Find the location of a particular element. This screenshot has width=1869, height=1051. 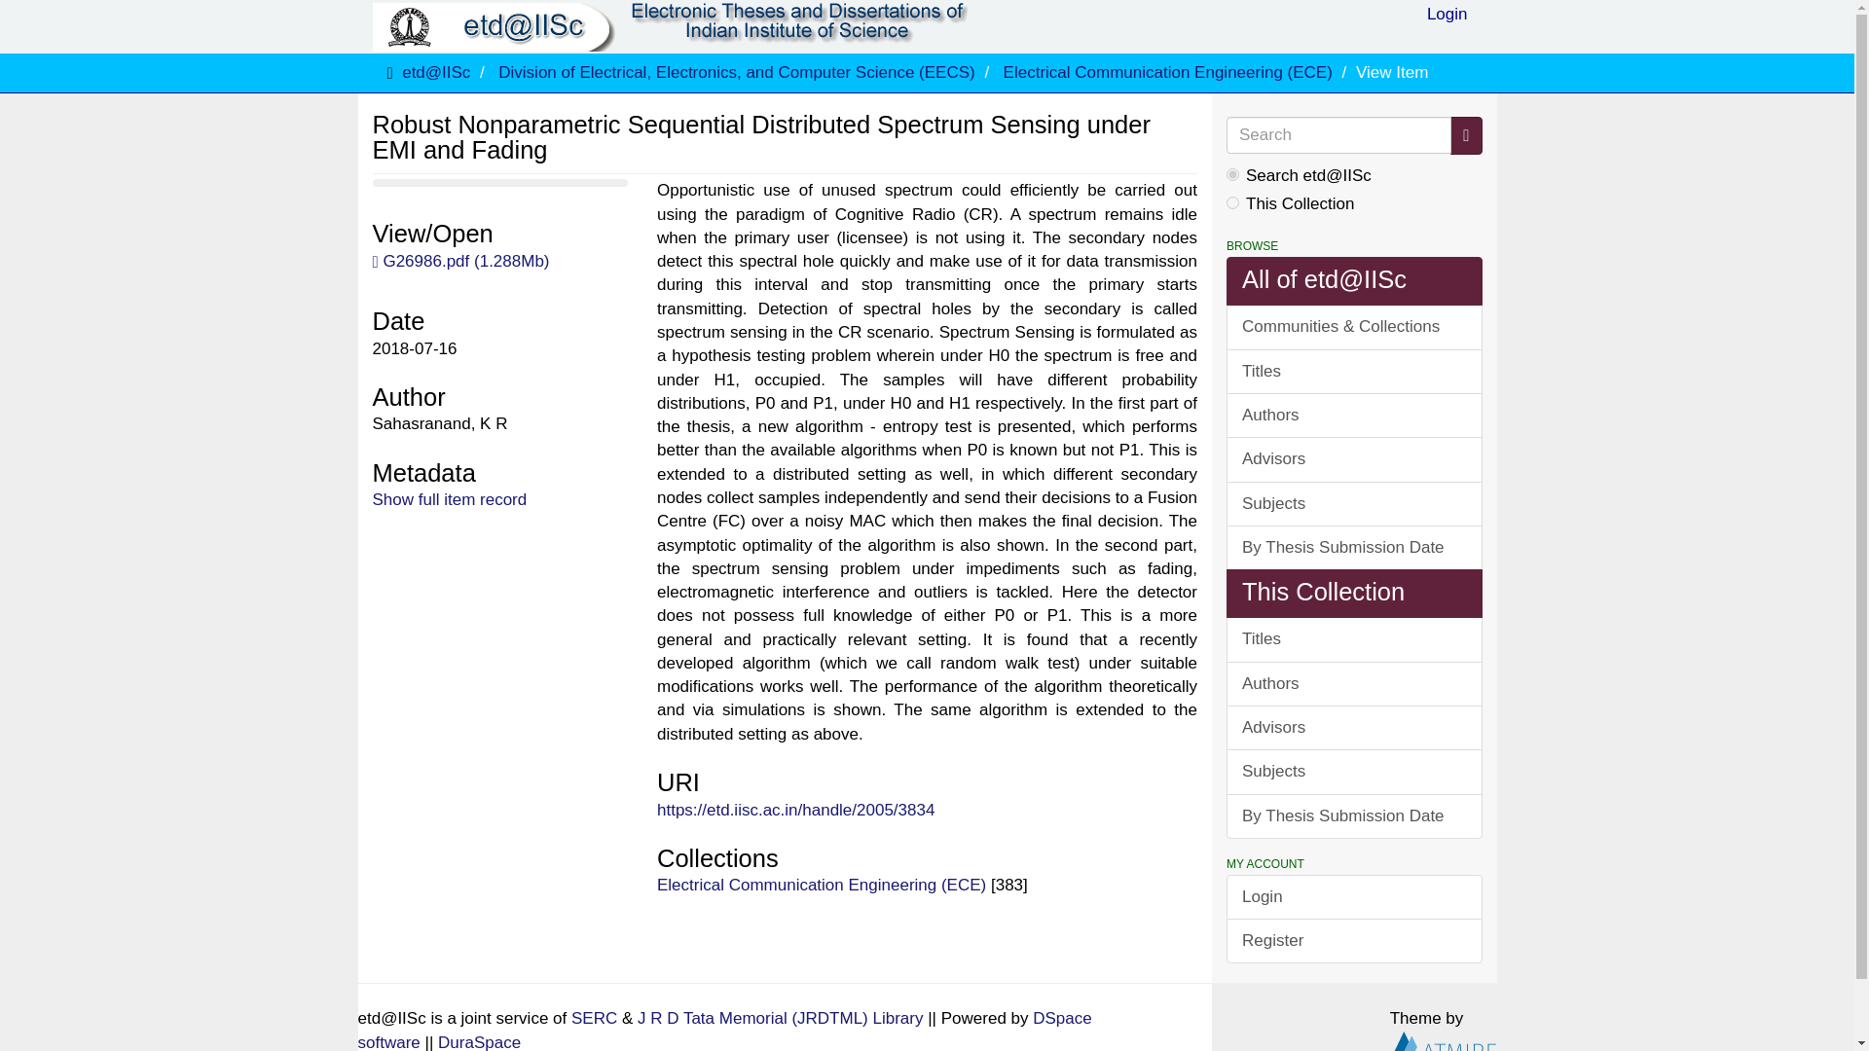

Subjects is located at coordinates (1353, 772).